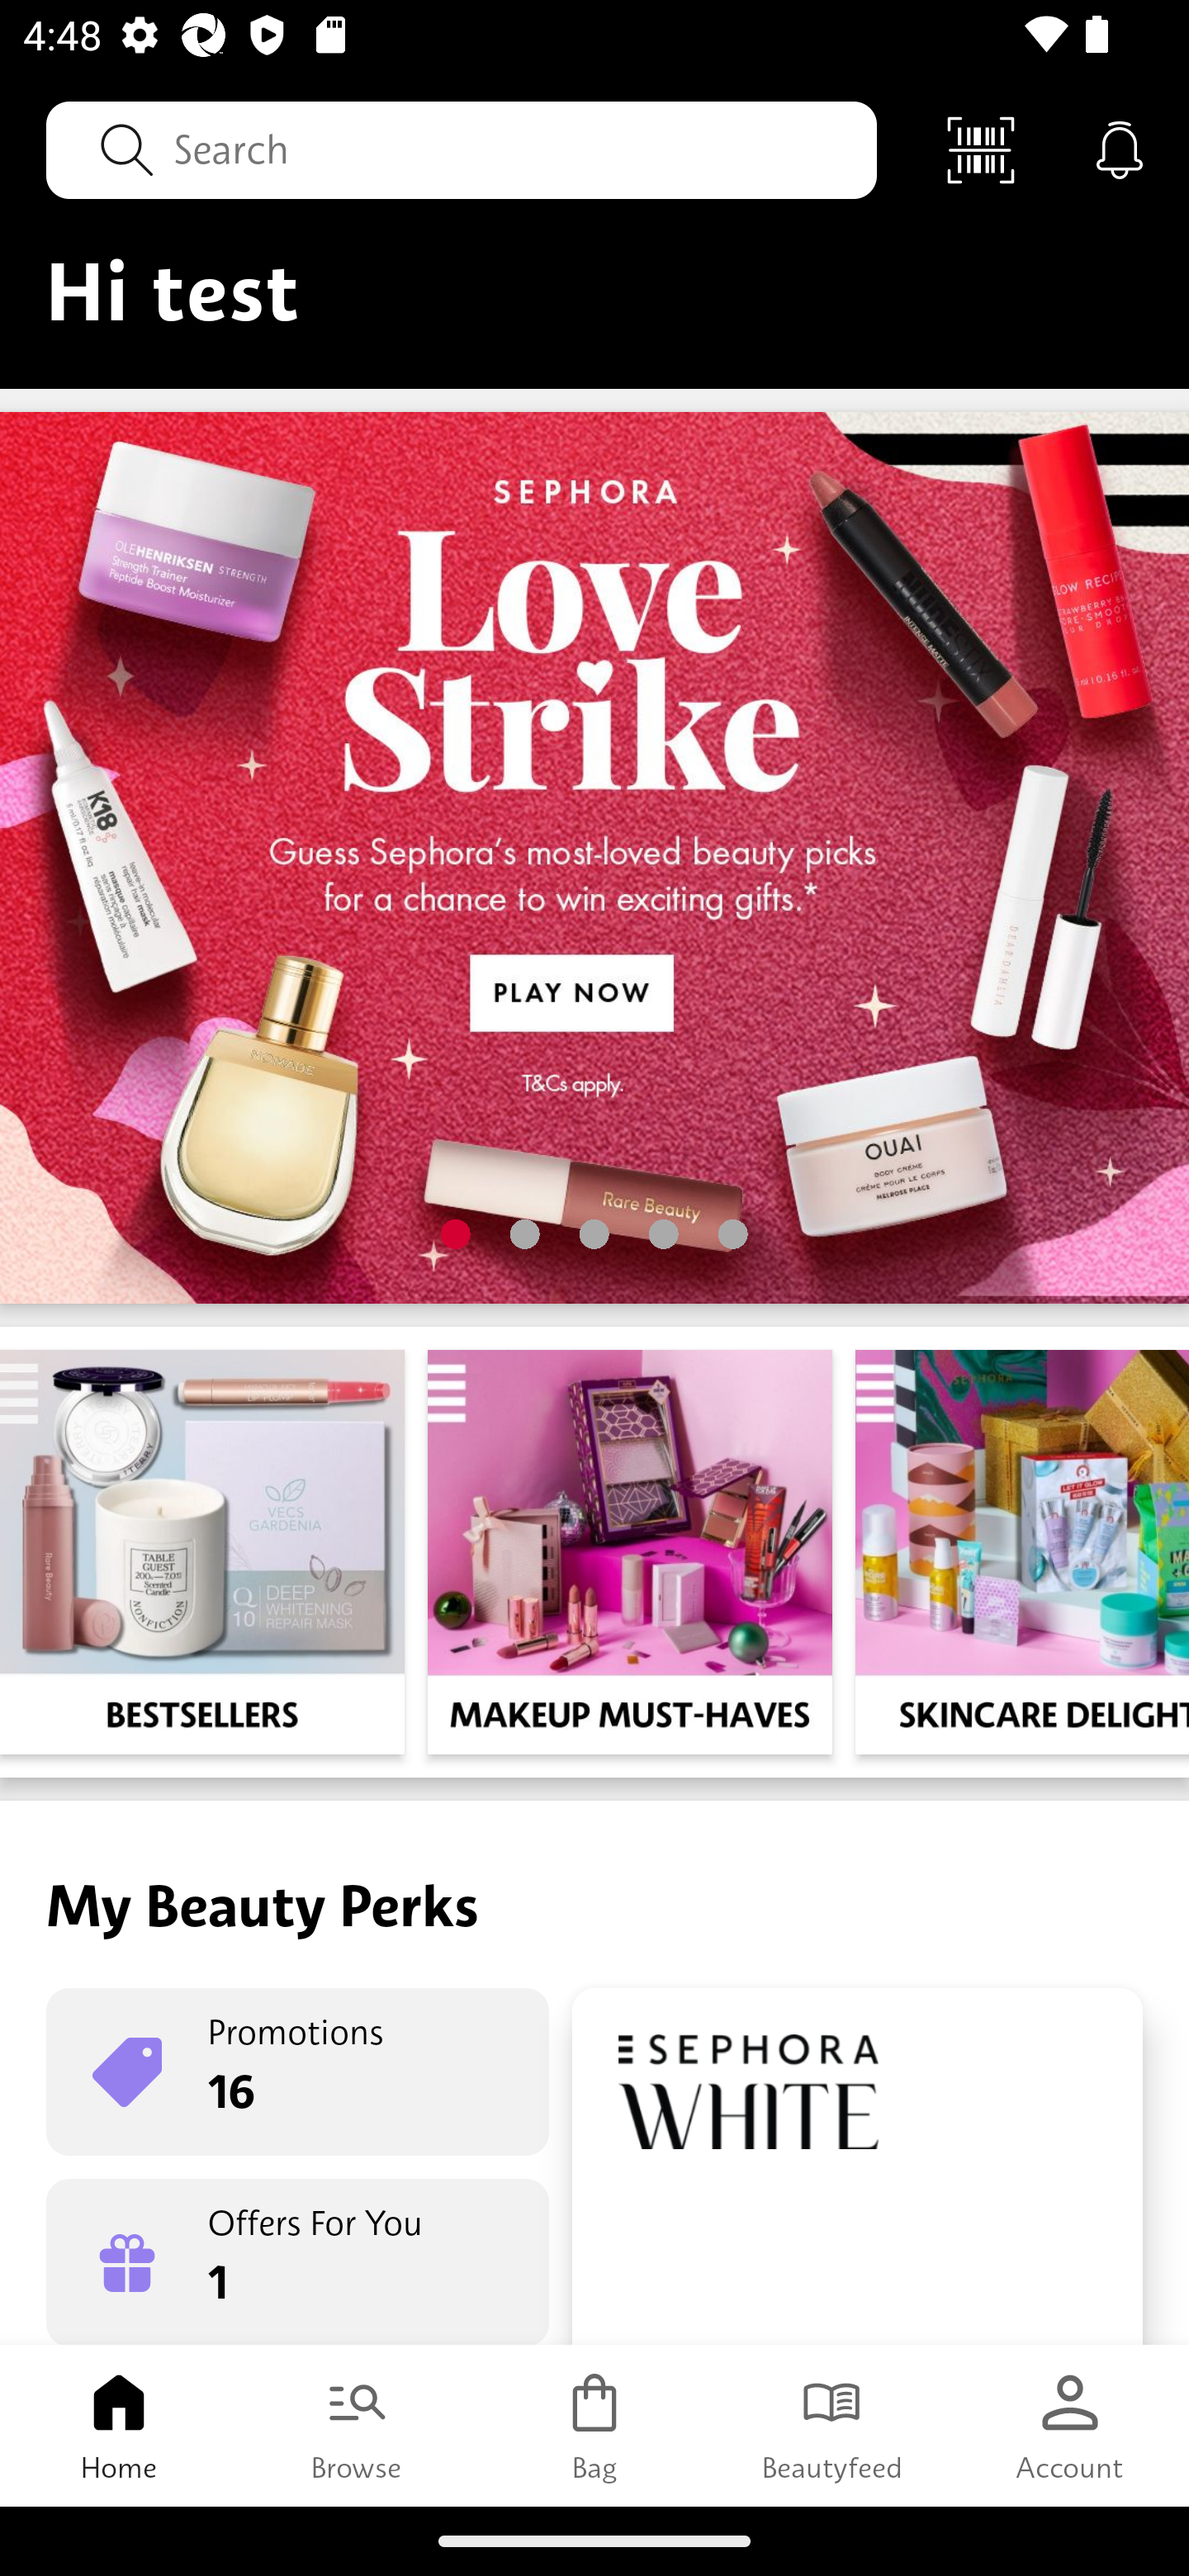 Image resolution: width=1189 pixels, height=2576 pixels. I want to click on Notifications, so click(1120, 149).